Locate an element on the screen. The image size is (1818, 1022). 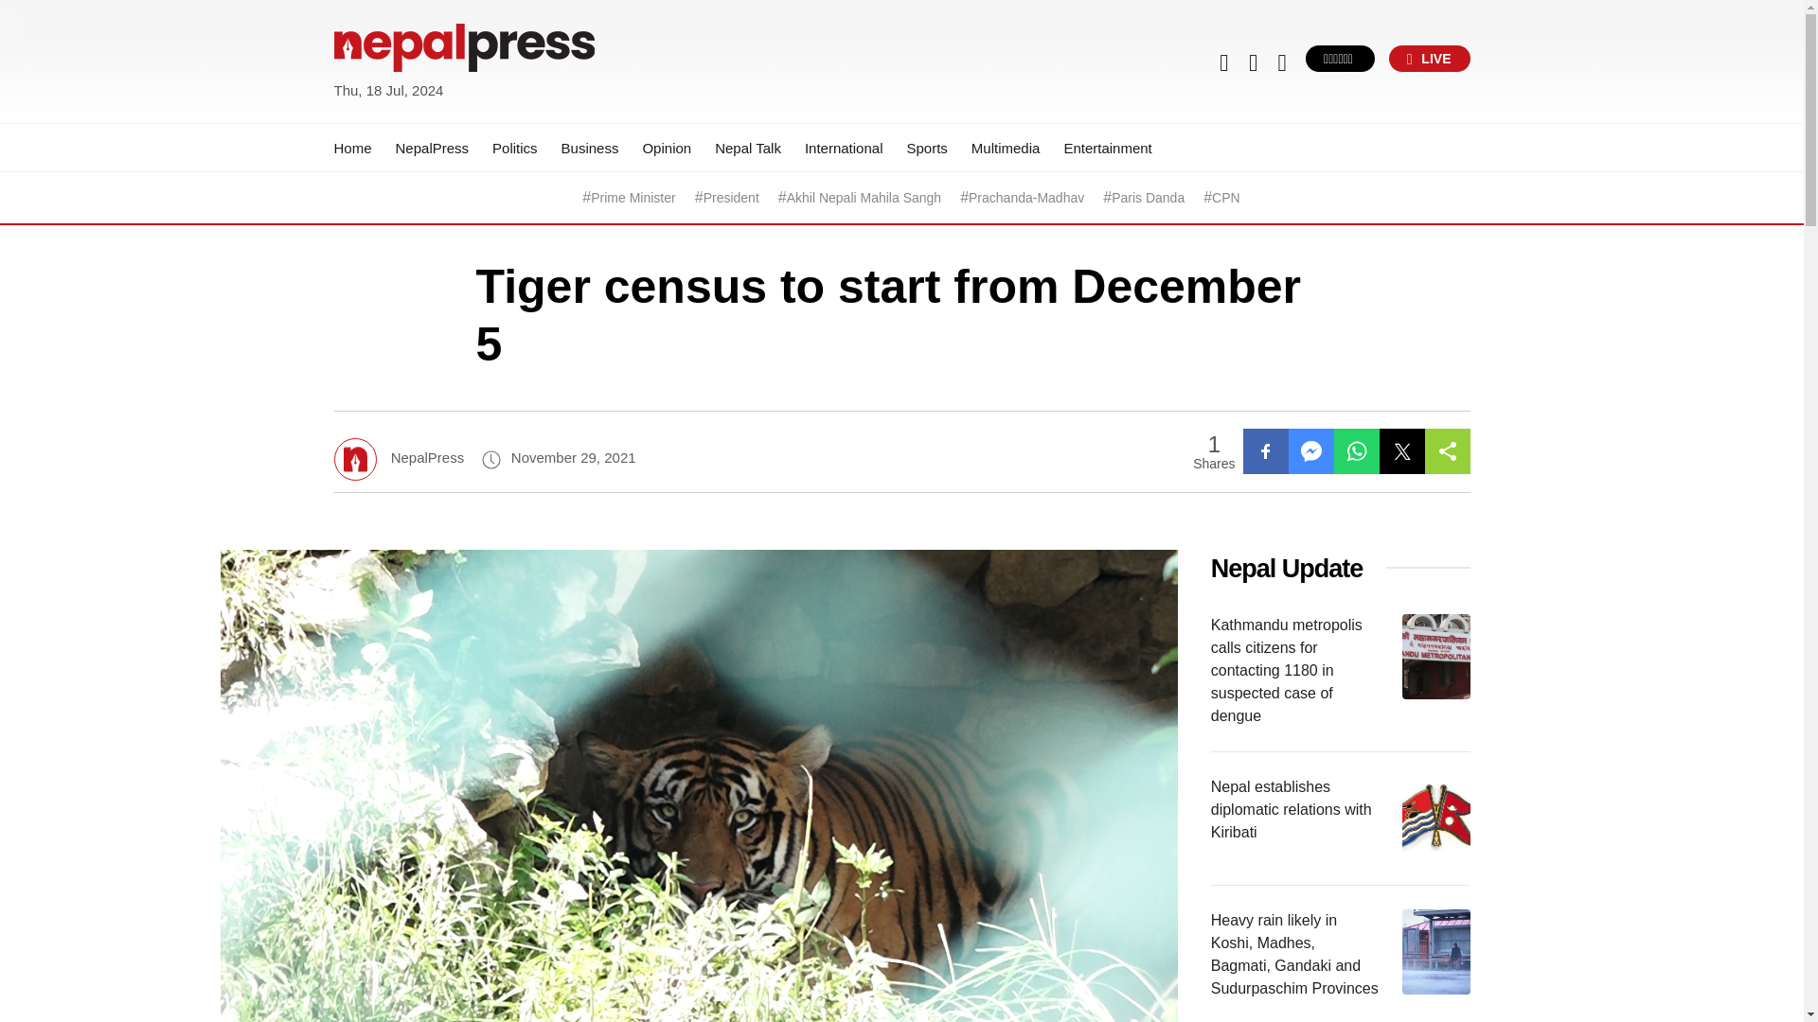
Akhil Nepali Mahila Sangh is located at coordinates (864, 198).